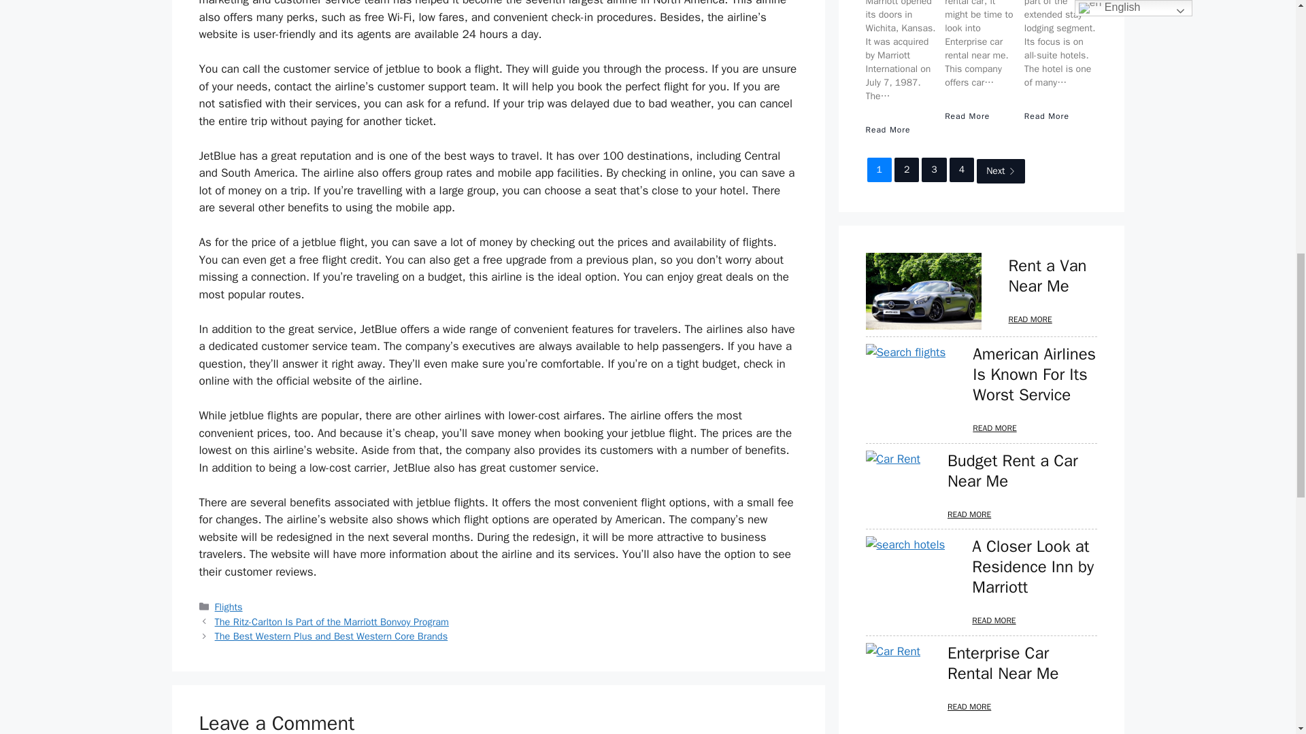  What do you see at coordinates (331, 636) in the screenshot?
I see `The Best Western Plus and Best Western Core Brands` at bounding box center [331, 636].